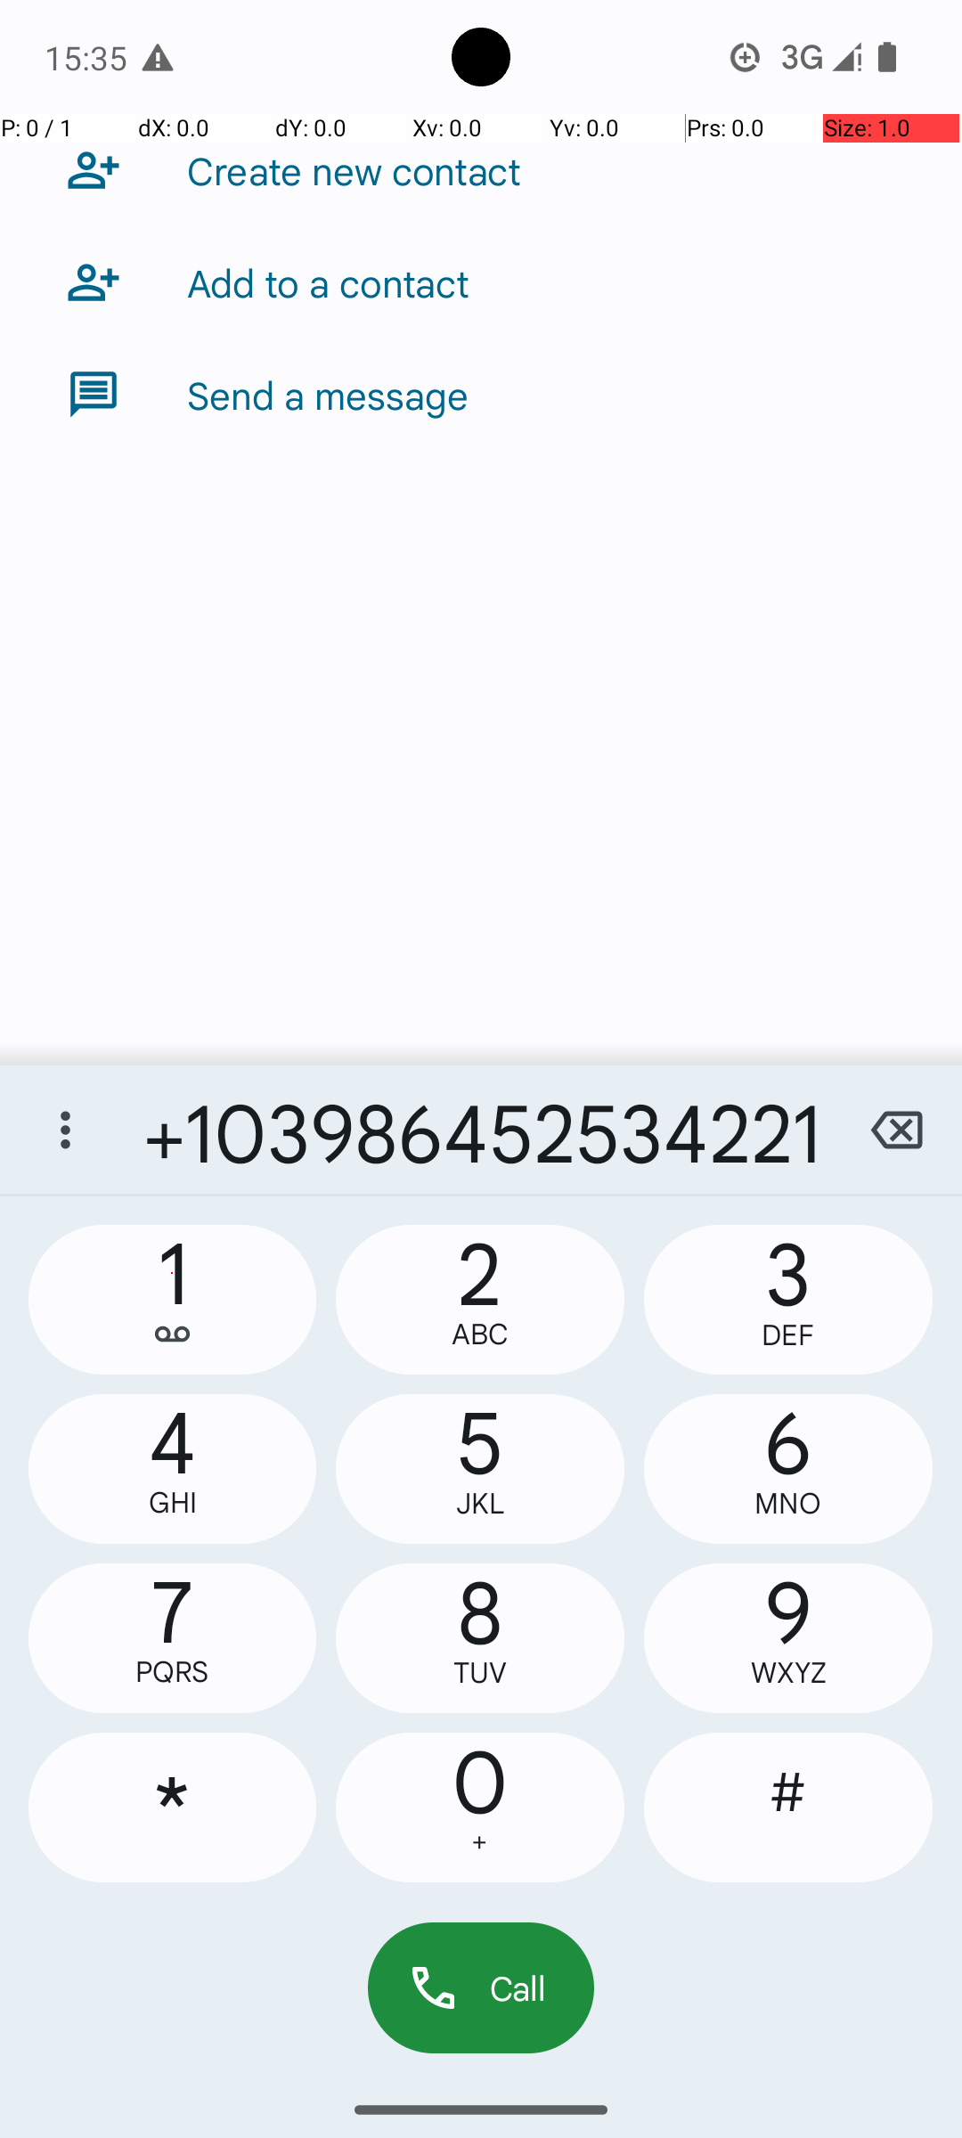  Describe the element at coordinates (479, 1334) in the screenshot. I see `ABC` at that location.